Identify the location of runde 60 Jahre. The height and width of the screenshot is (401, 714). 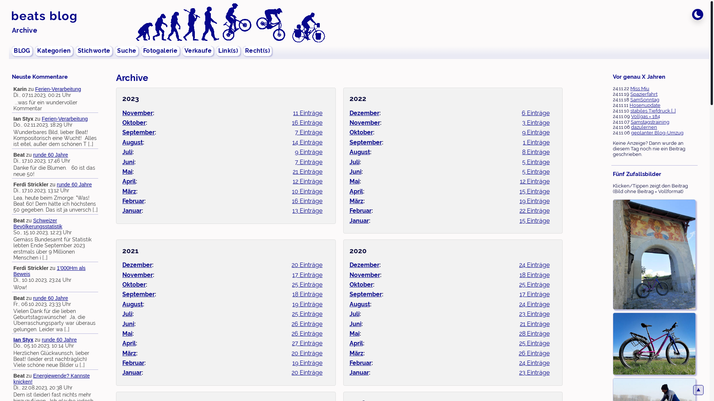
(74, 185).